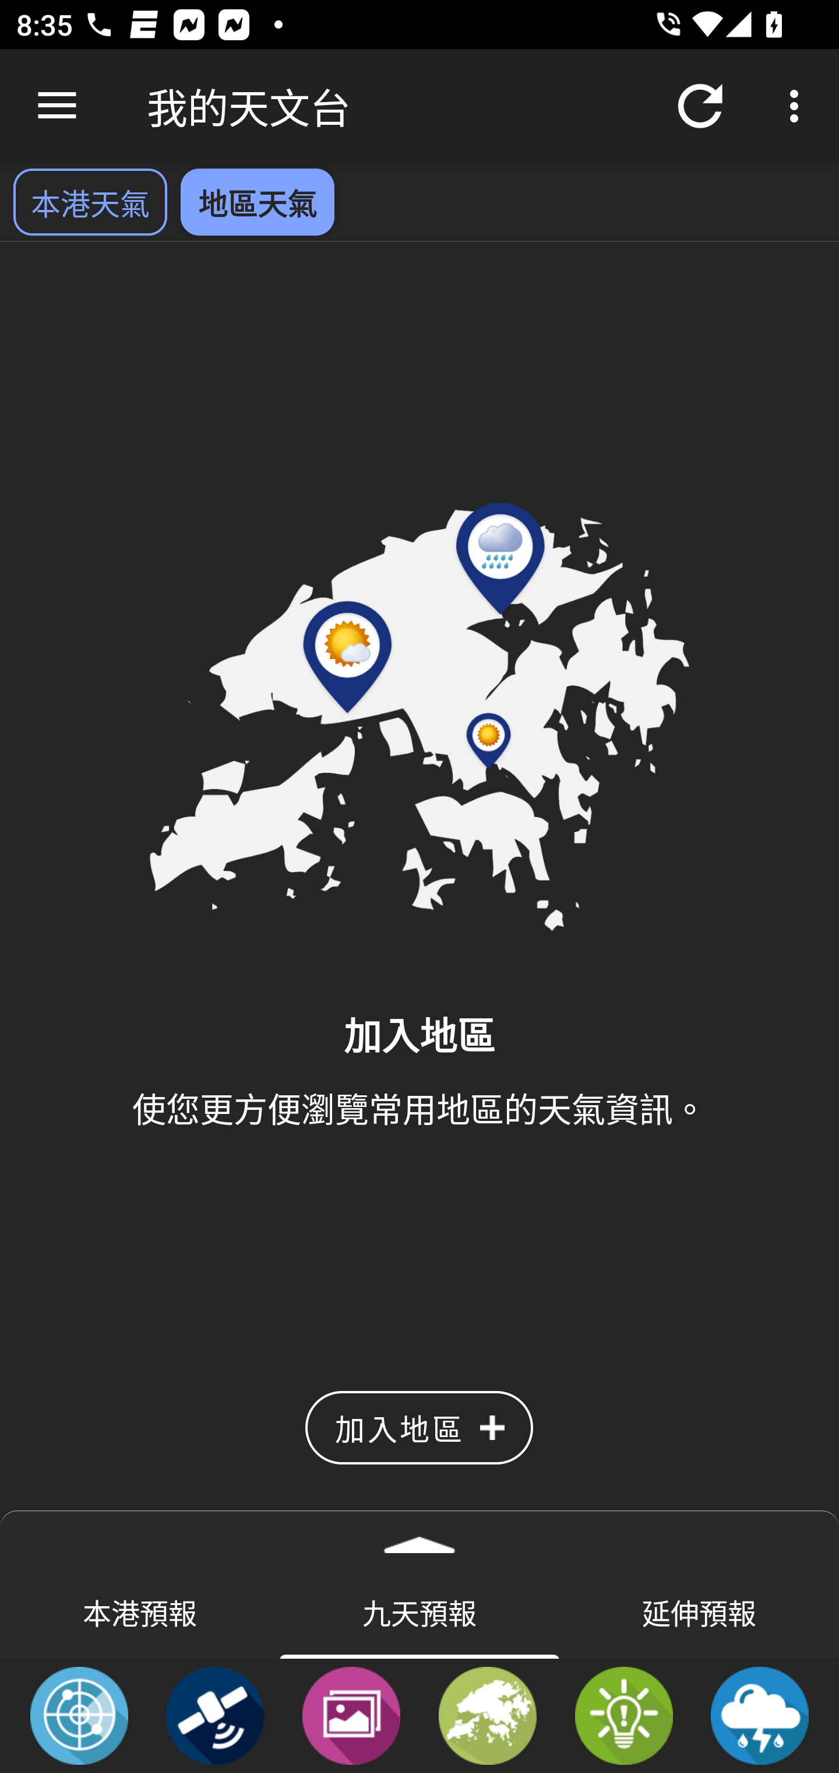 The height and width of the screenshot is (1773, 839). I want to click on 天氣提示, so click(623, 1715).